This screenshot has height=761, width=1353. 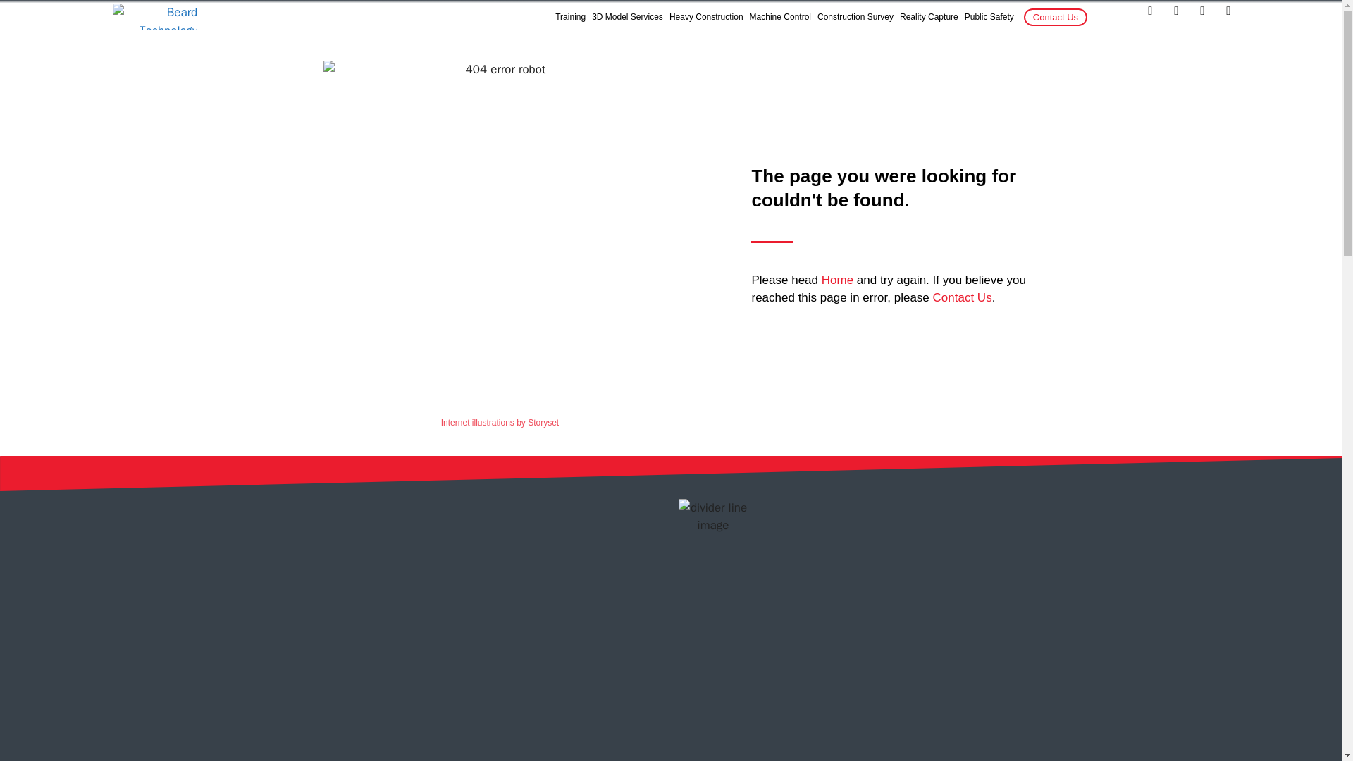 I want to click on Machine Control, so click(x=780, y=17).